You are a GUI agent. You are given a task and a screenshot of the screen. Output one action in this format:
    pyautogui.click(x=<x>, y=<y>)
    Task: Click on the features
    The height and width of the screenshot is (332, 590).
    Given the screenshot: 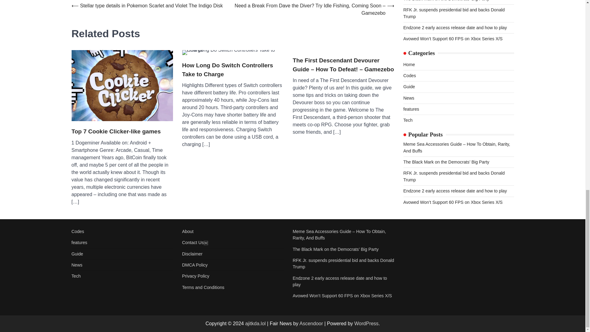 What is the action you would take?
    pyautogui.click(x=79, y=242)
    